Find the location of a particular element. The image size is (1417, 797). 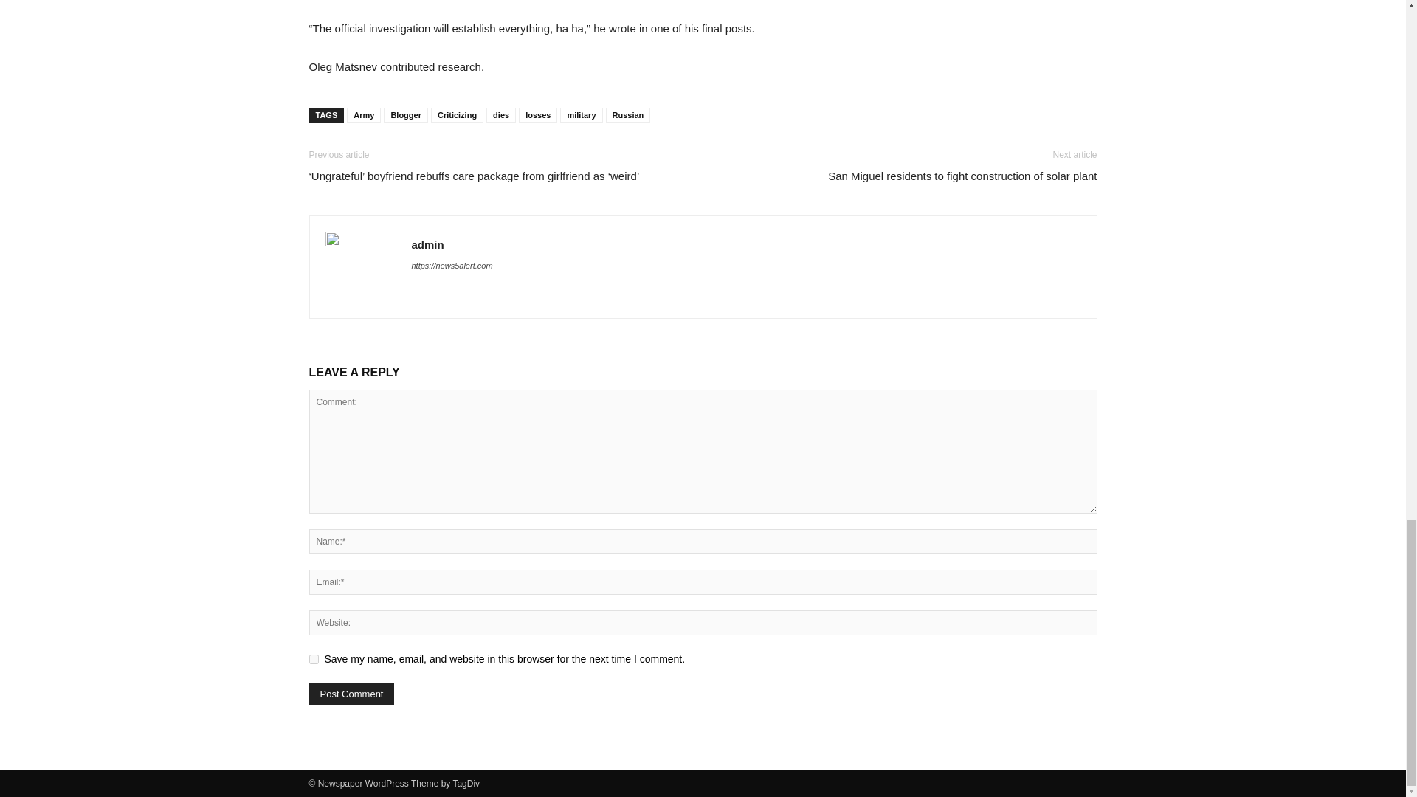

Army is located at coordinates (364, 115).